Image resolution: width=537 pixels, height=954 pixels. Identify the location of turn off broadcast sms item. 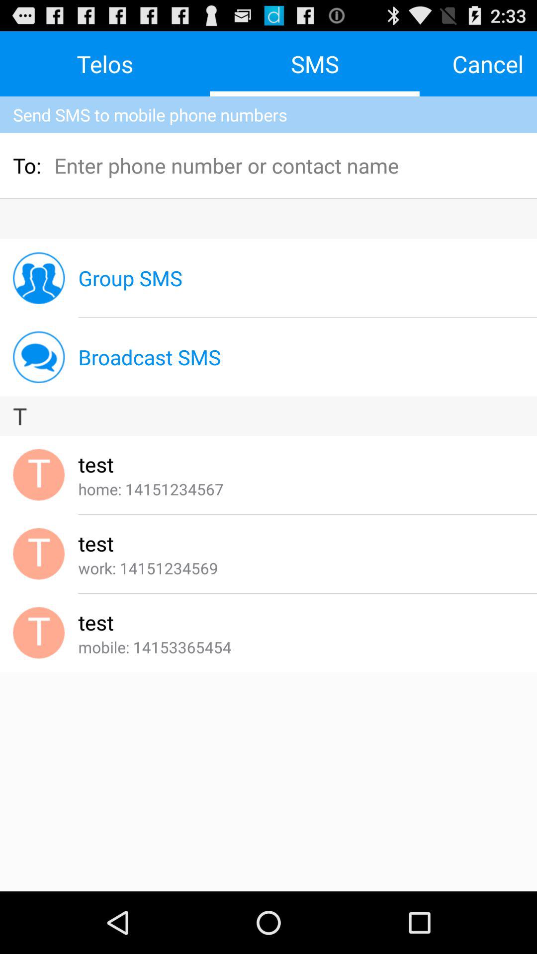
(149, 357).